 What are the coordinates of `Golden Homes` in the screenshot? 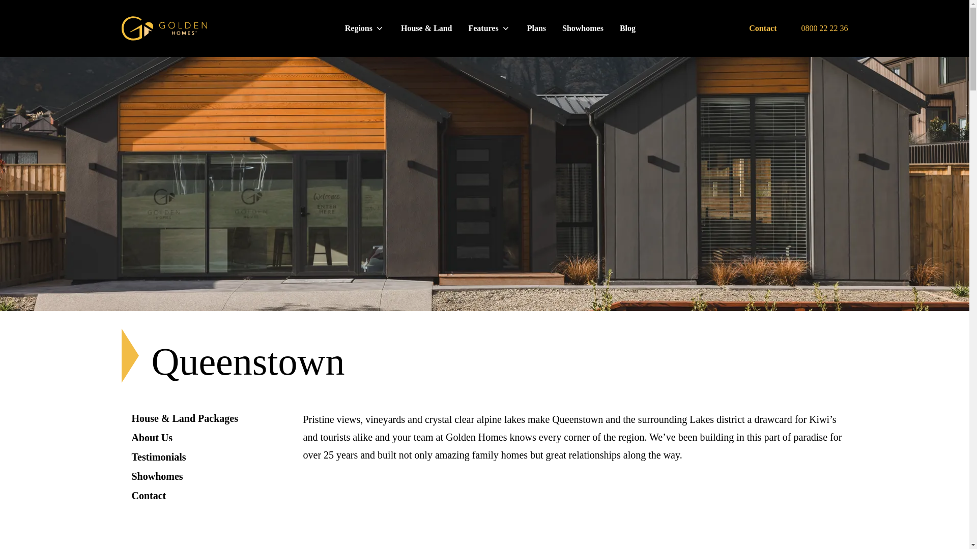 It's located at (164, 28).